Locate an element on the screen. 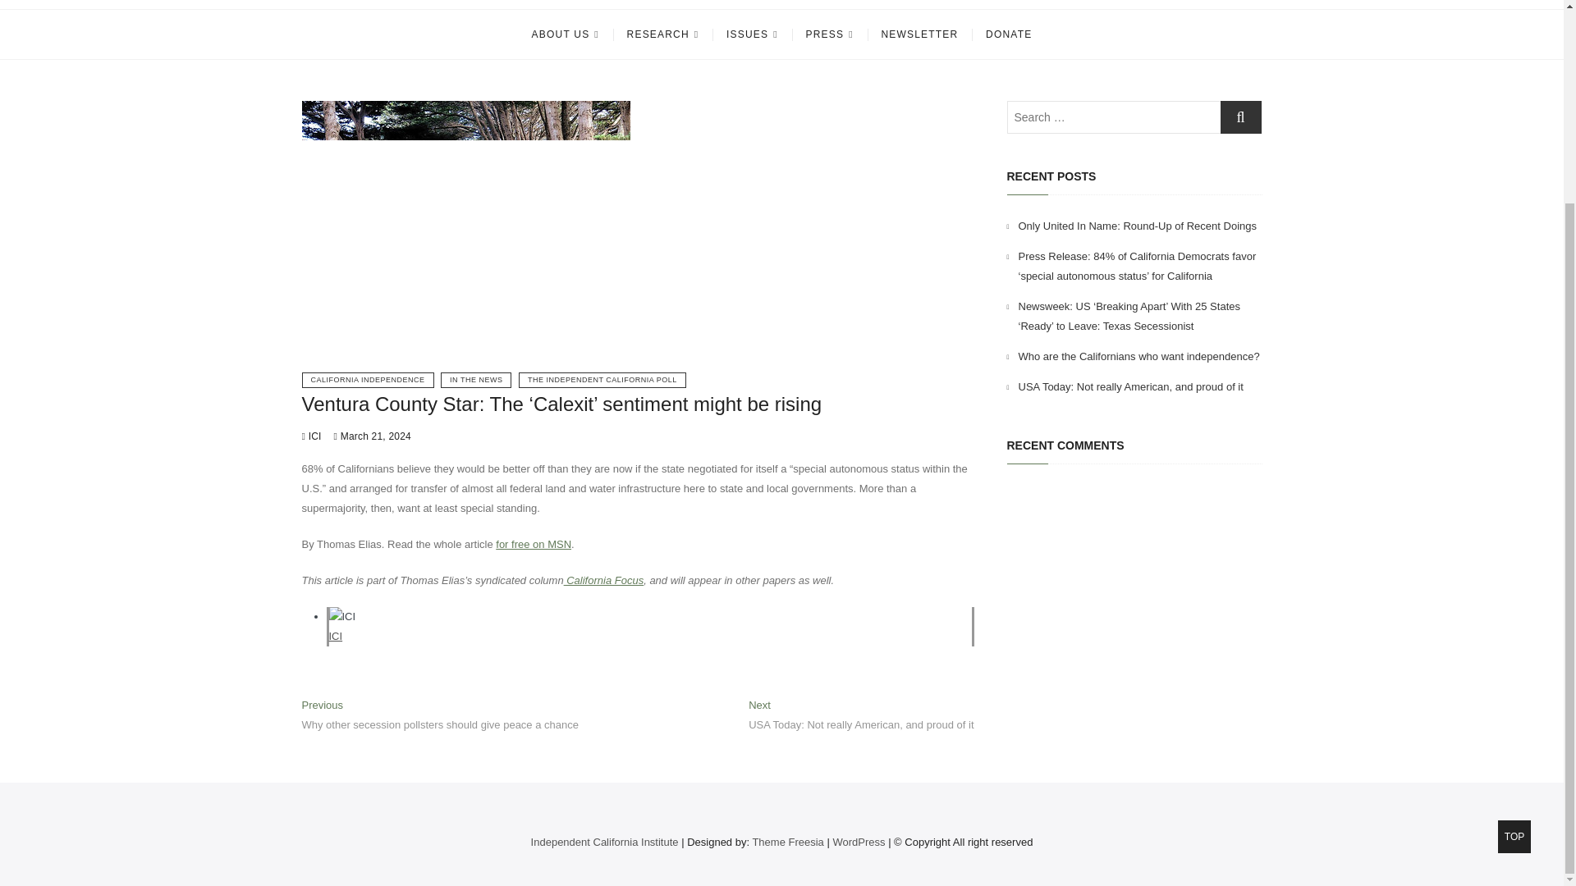  RESEARCH is located at coordinates (663, 34).